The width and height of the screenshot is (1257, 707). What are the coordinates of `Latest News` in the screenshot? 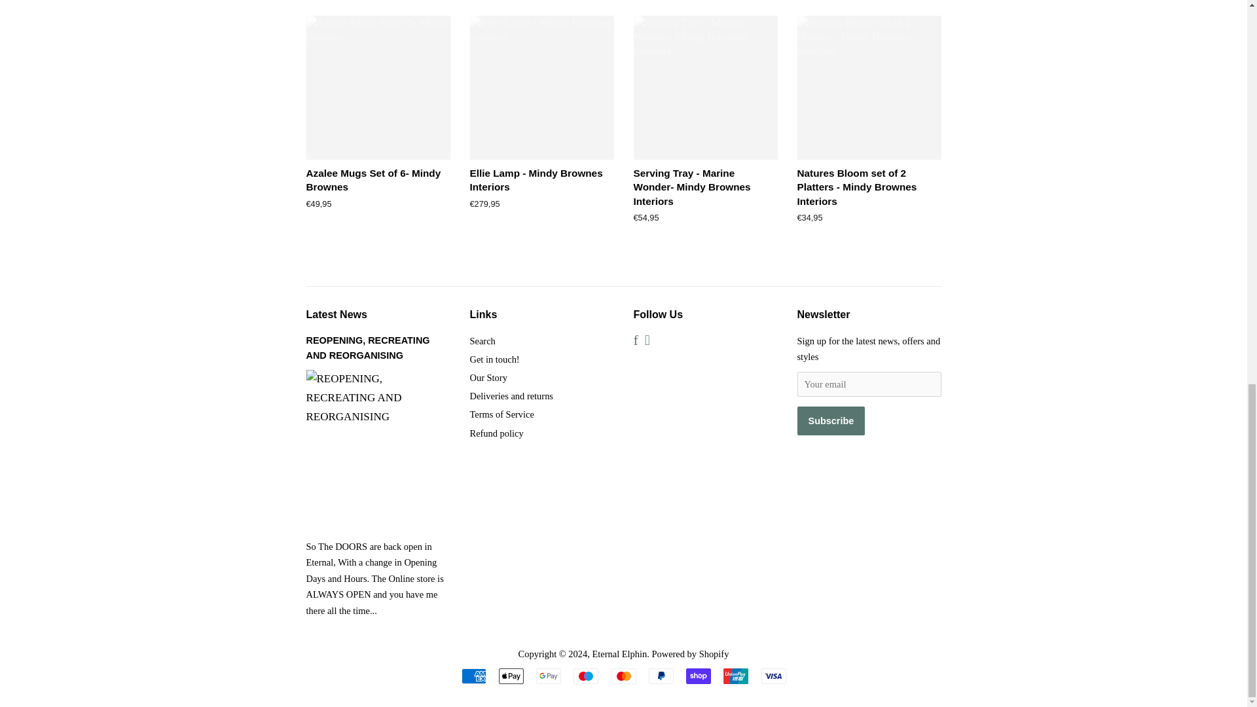 It's located at (337, 314).